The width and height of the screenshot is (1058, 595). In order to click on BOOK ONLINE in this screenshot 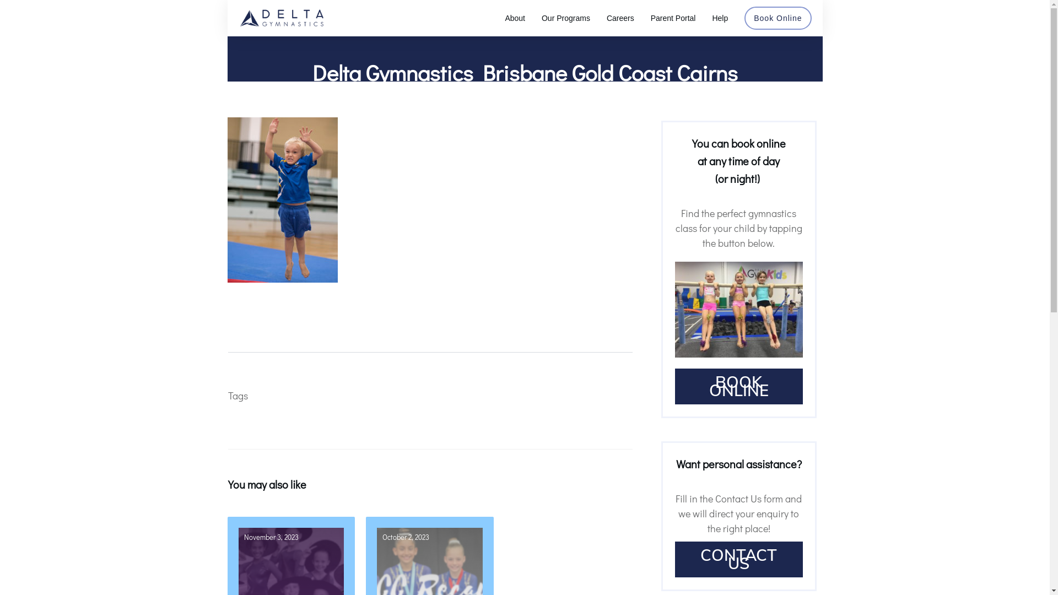, I will do `click(738, 387)`.